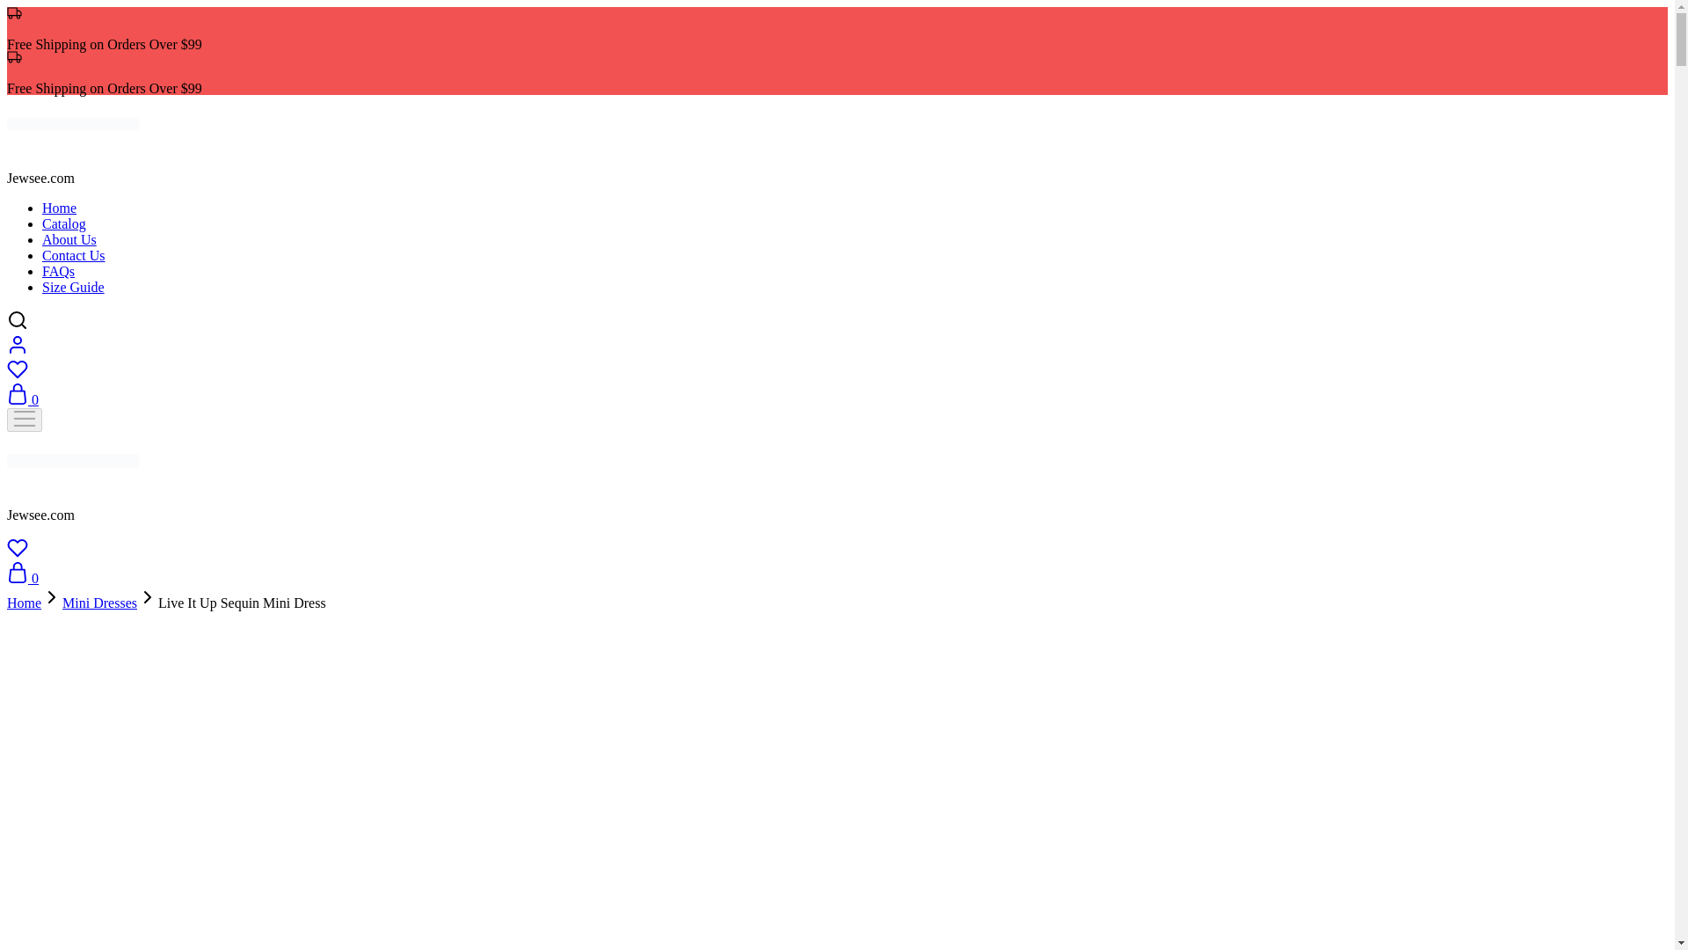  What do you see at coordinates (23, 579) in the screenshot?
I see `0` at bounding box center [23, 579].